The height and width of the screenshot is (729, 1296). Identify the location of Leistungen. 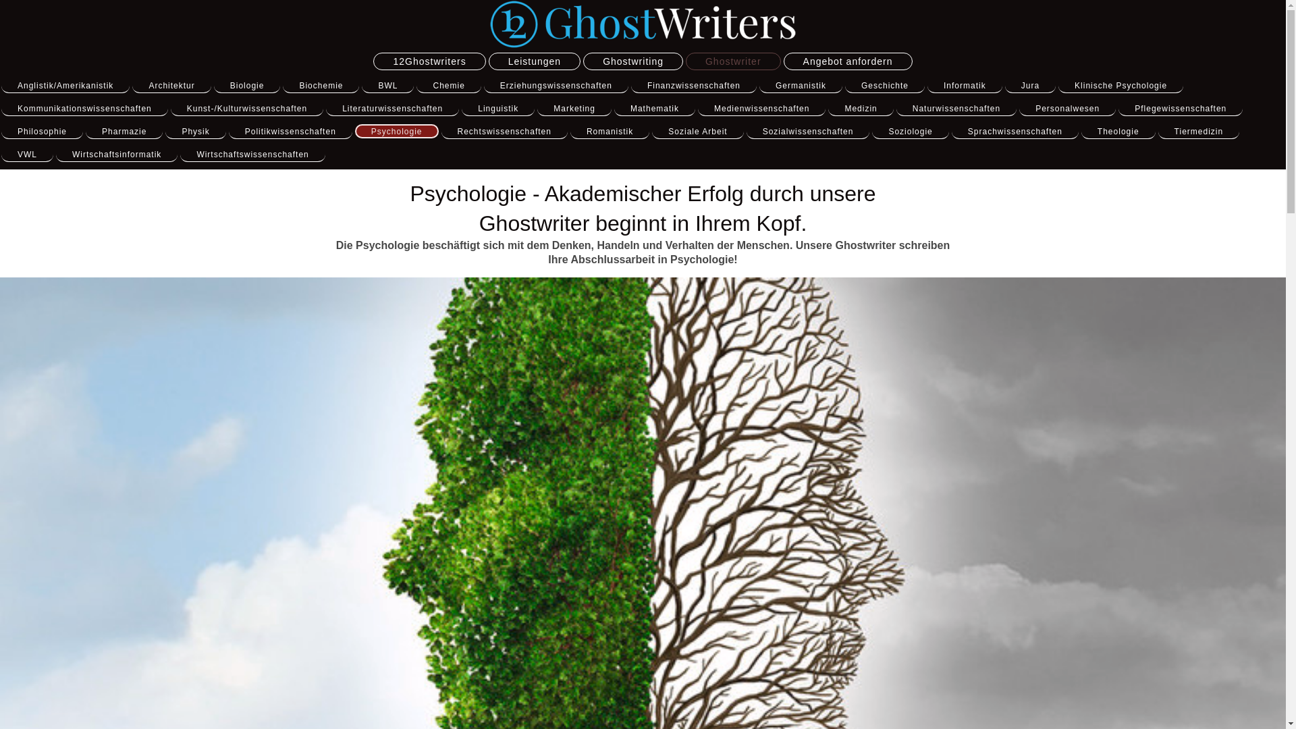
(535, 61).